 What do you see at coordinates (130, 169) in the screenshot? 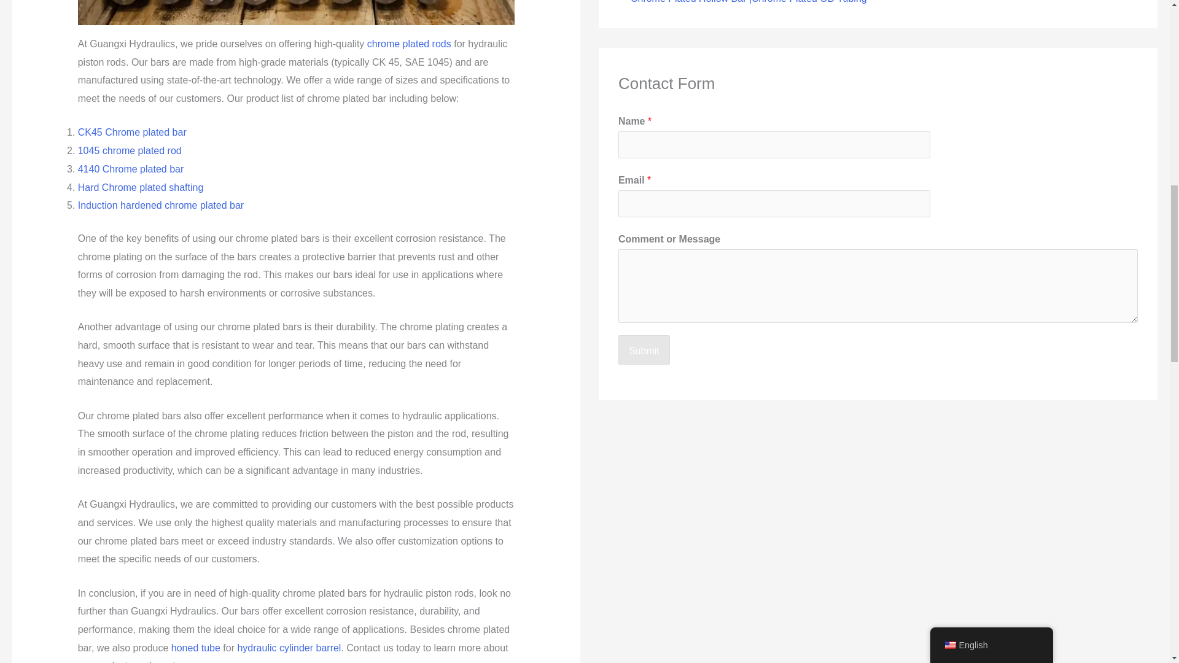
I see `4140 Chrome plated bar` at bounding box center [130, 169].